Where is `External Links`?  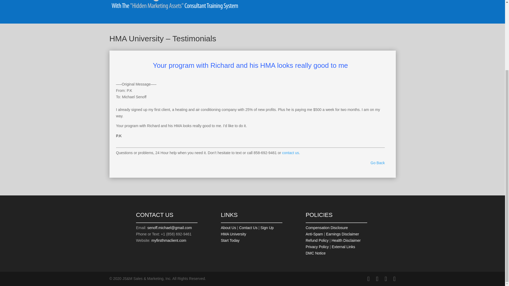
External Links is located at coordinates (343, 247).